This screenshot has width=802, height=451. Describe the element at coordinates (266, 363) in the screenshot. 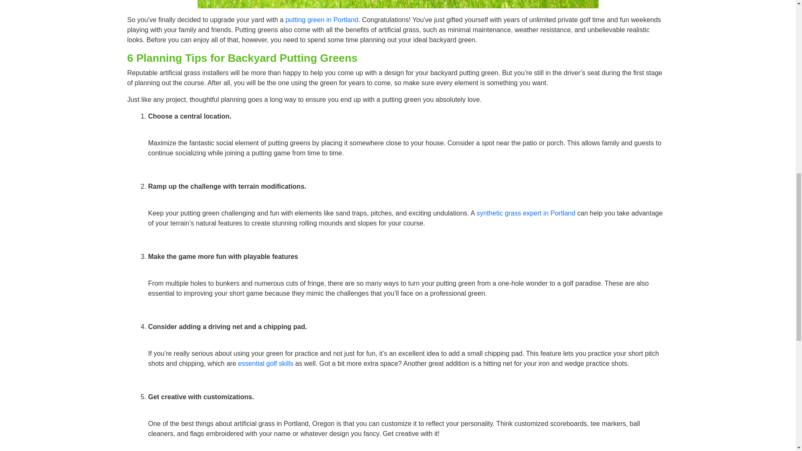

I see `essential golf skills` at that location.